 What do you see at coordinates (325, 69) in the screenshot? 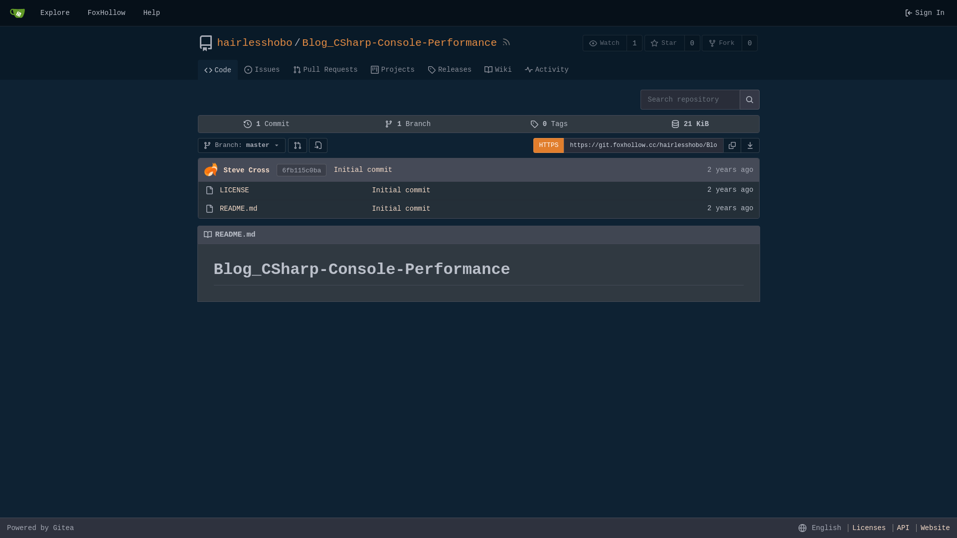
I see `Pull Requests` at bounding box center [325, 69].